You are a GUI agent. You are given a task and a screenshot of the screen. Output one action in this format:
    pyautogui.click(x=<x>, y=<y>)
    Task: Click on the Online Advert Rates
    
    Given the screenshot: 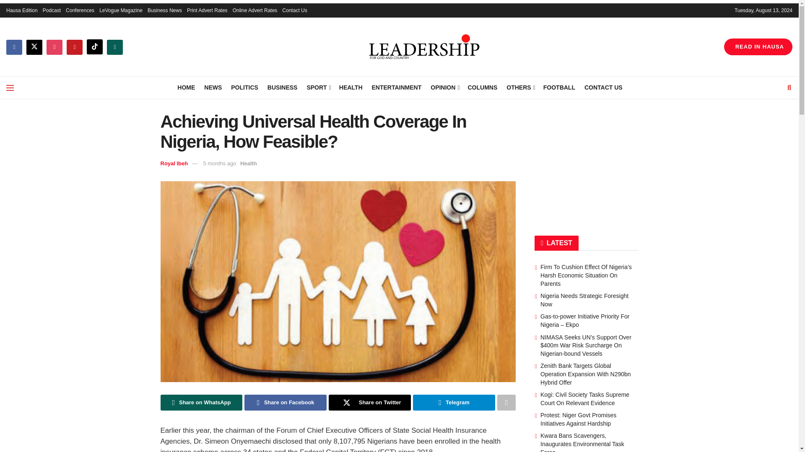 What is the action you would take?
    pyautogui.click(x=255, y=10)
    